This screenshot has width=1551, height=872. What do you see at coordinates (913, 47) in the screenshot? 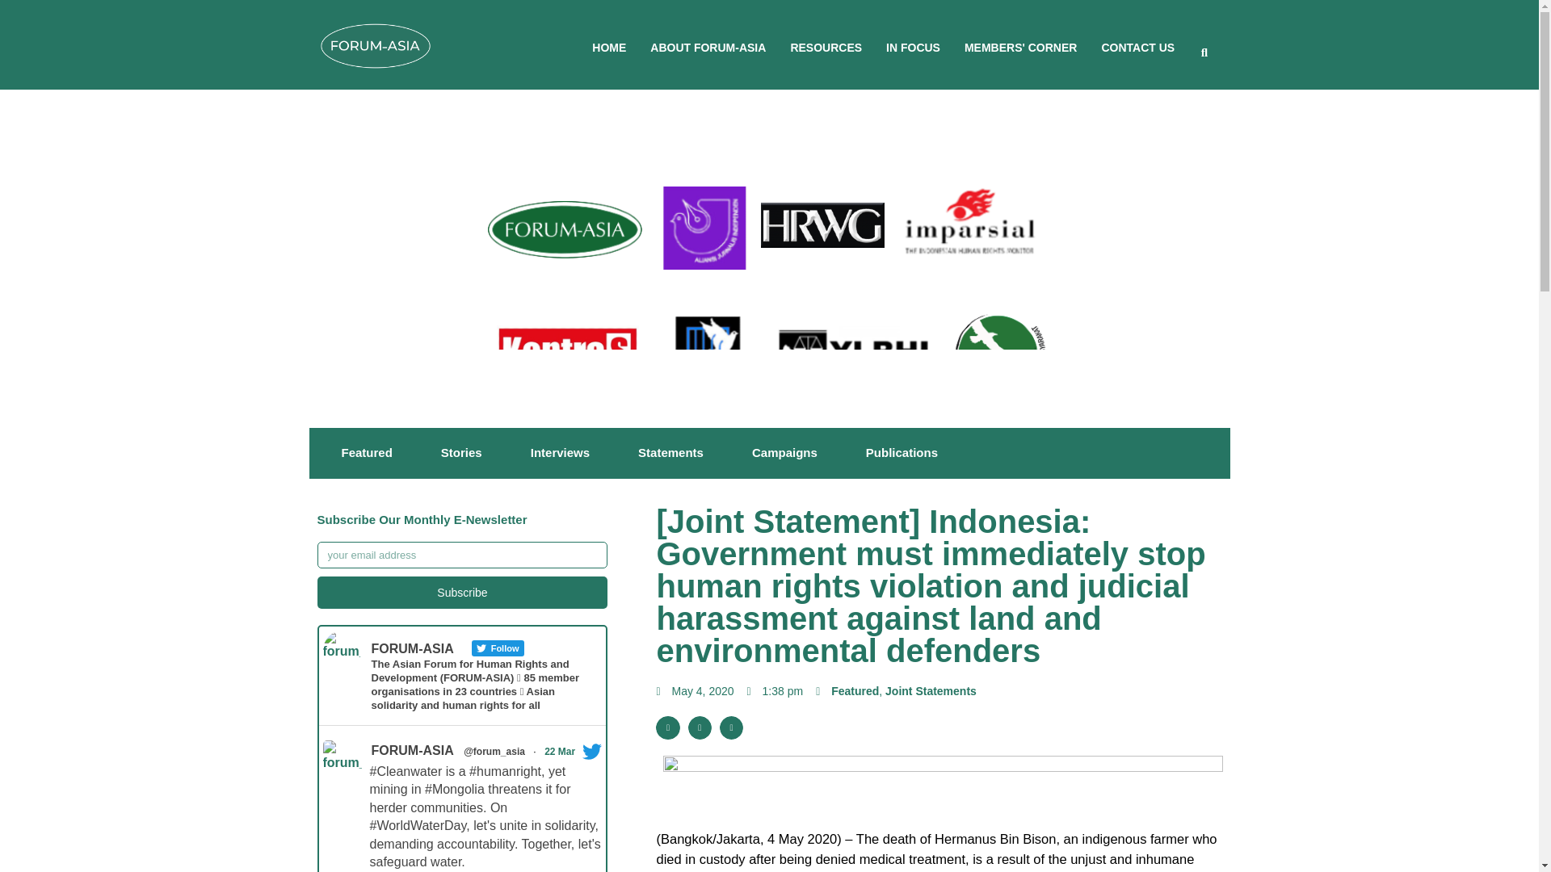
I see `IN FOCUS` at bounding box center [913, 47].